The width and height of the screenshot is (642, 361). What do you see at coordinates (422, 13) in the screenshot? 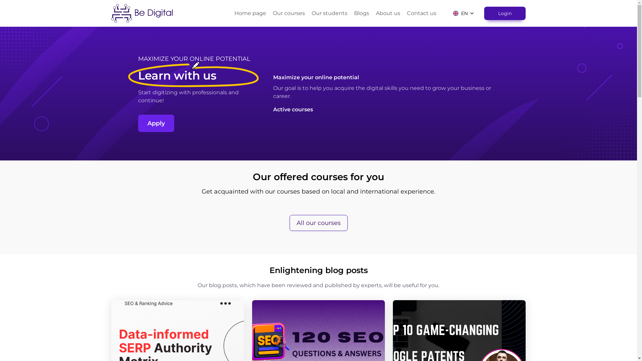
I see `Contact us` at bounding box center [422, 13].